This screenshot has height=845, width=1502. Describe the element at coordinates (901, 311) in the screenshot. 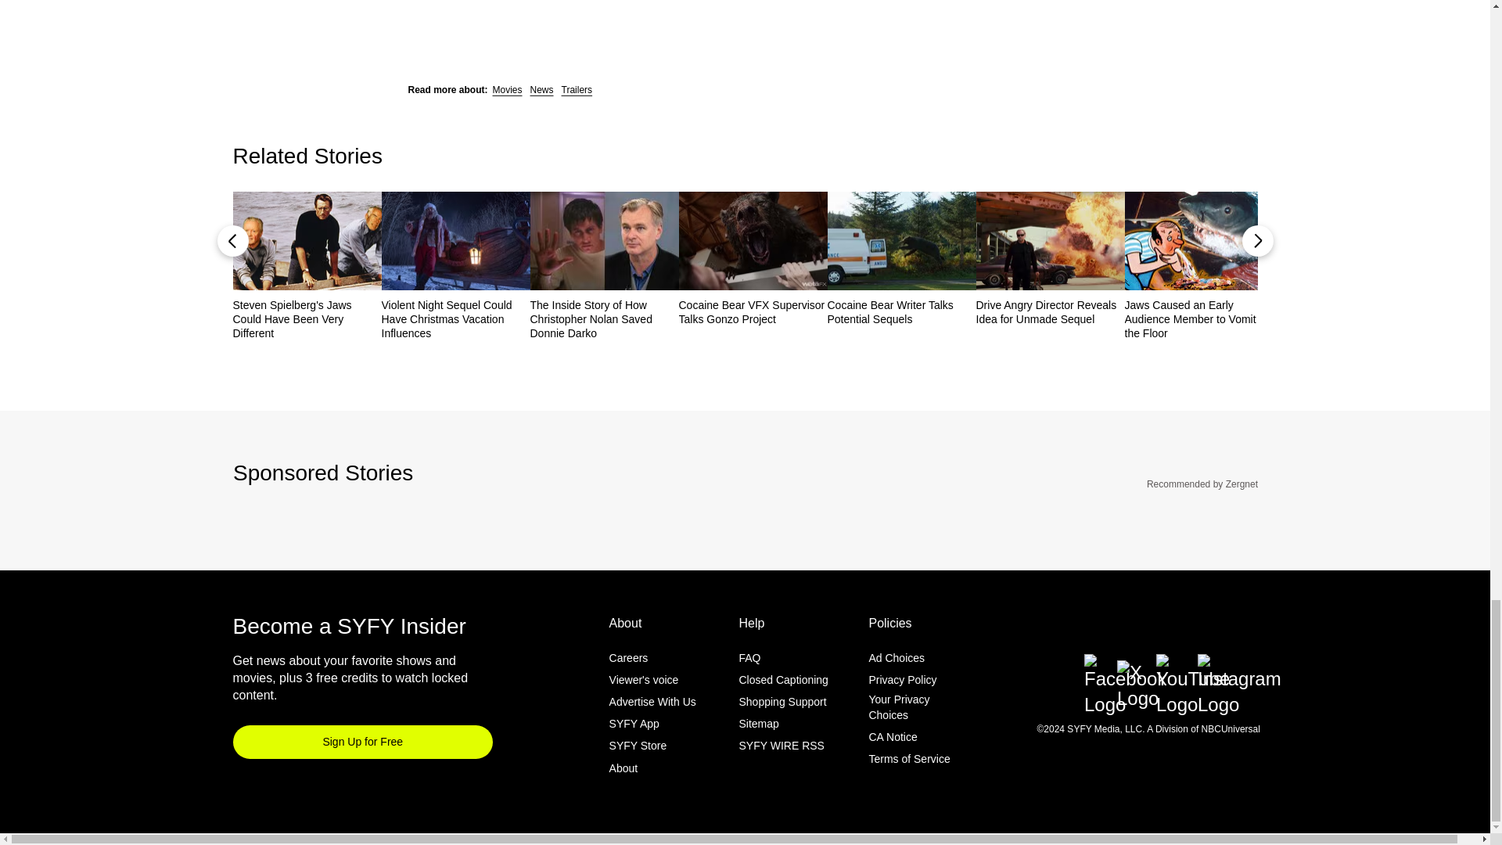

I see `Cocaine Bear Writer Talks Potential Sequels` at that location.